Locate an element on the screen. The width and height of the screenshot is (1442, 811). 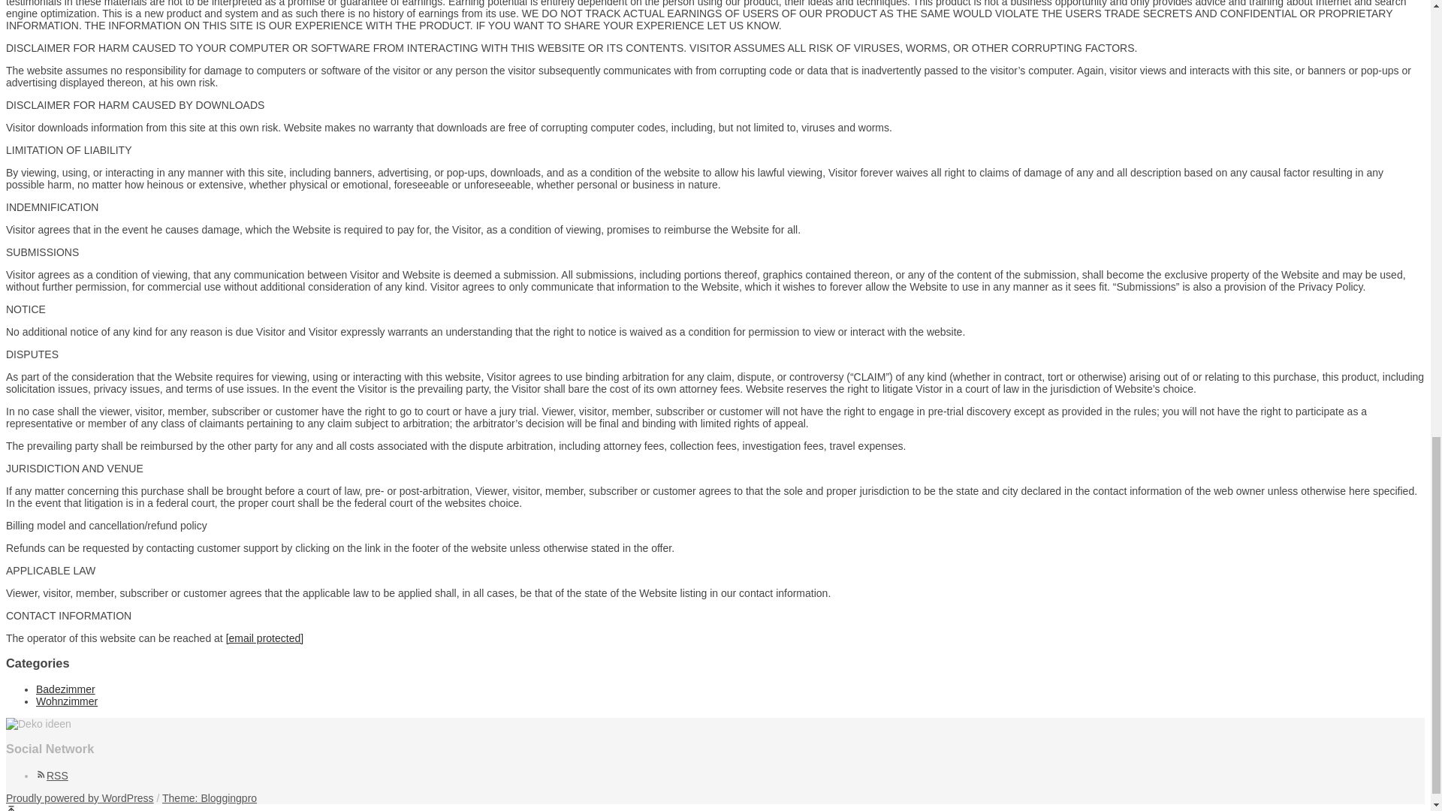
Badezimmer is located at coordinates (65, 689).